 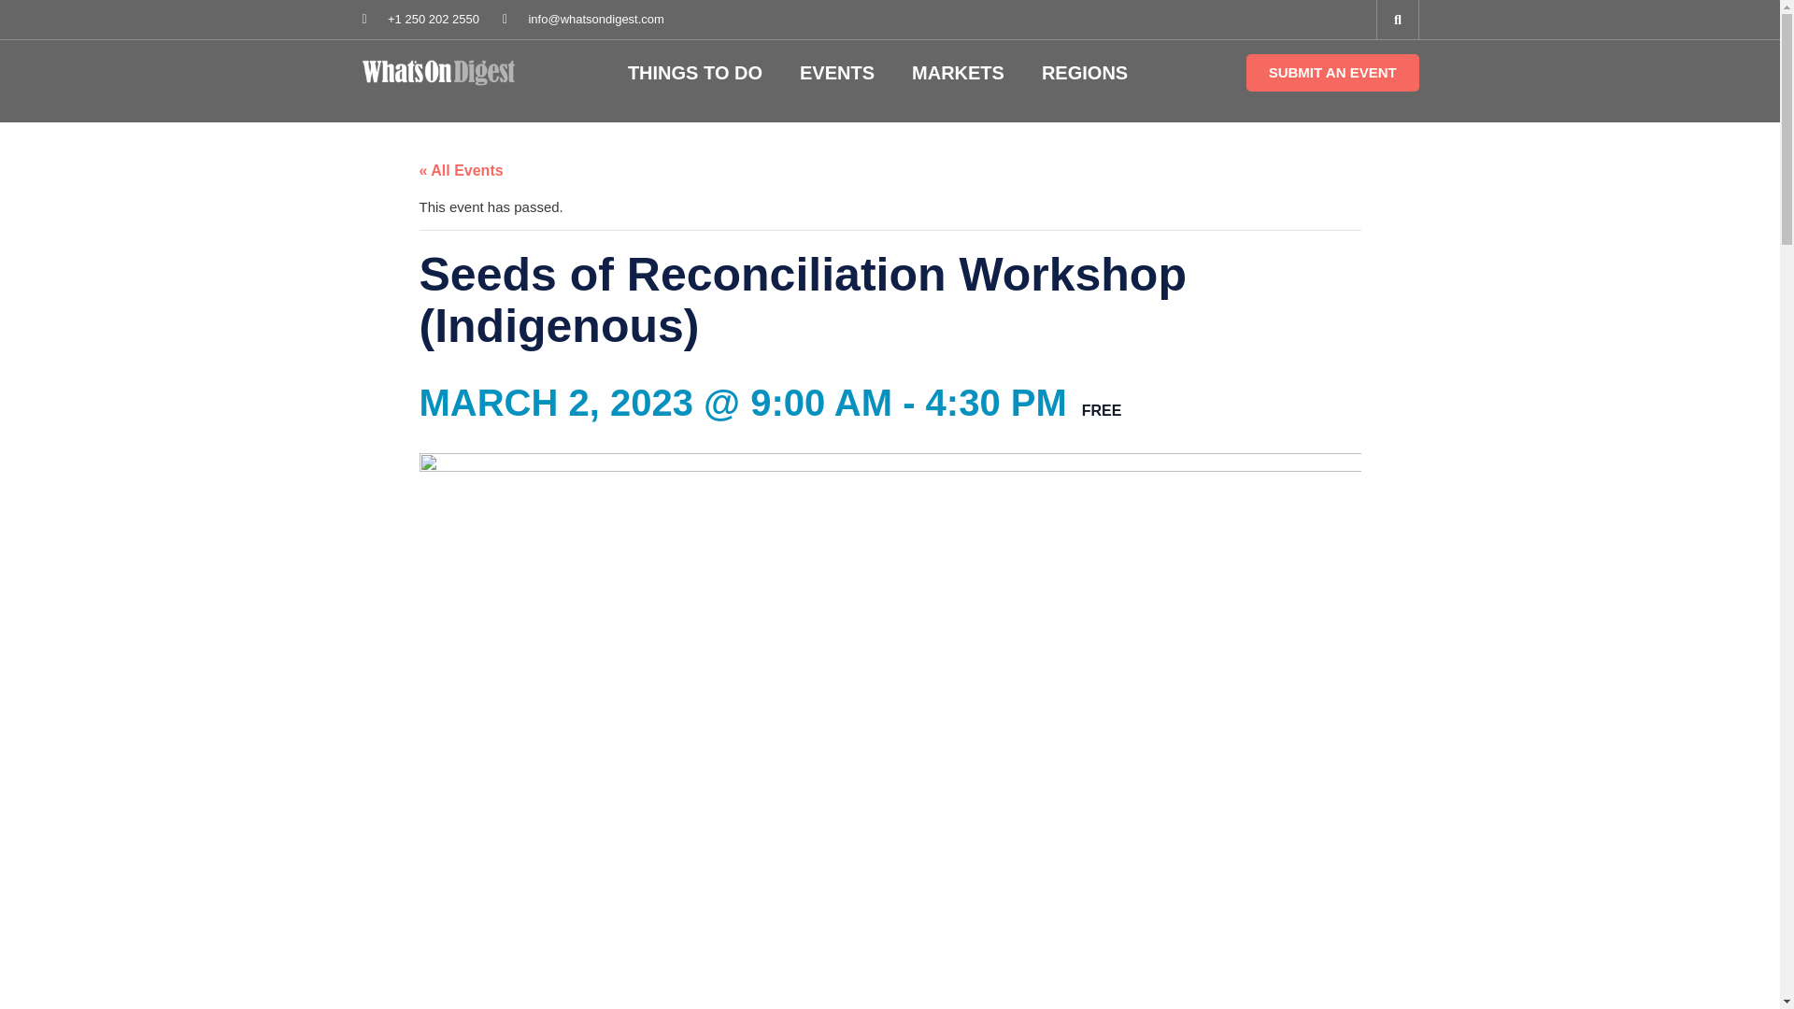 What do you see at coordinates (1085, 72) in the screenshot?
I see `REGIONS` at bounding box center [1085, 72].